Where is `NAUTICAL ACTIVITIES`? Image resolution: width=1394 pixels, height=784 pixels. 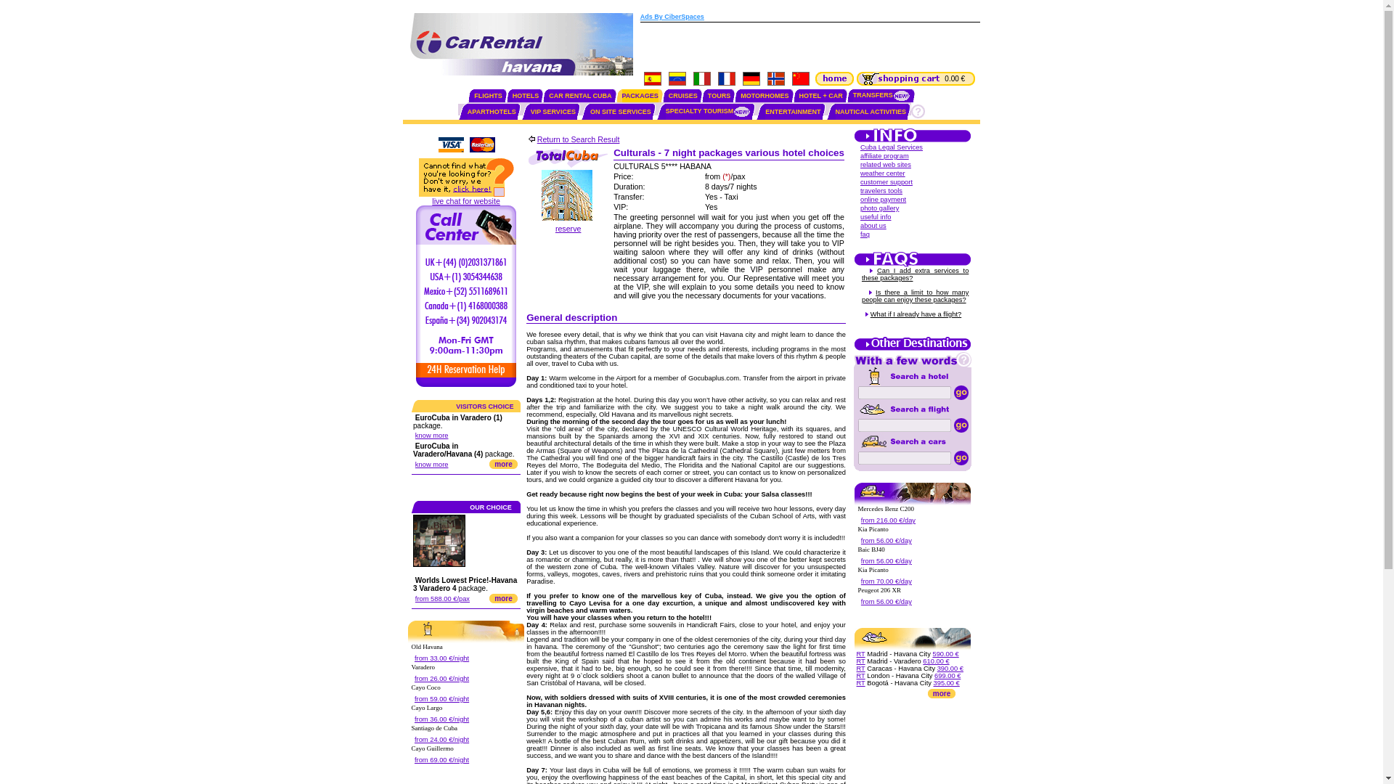
NAUTICAL ACTIVITIES is located at coordinates (871, 112).